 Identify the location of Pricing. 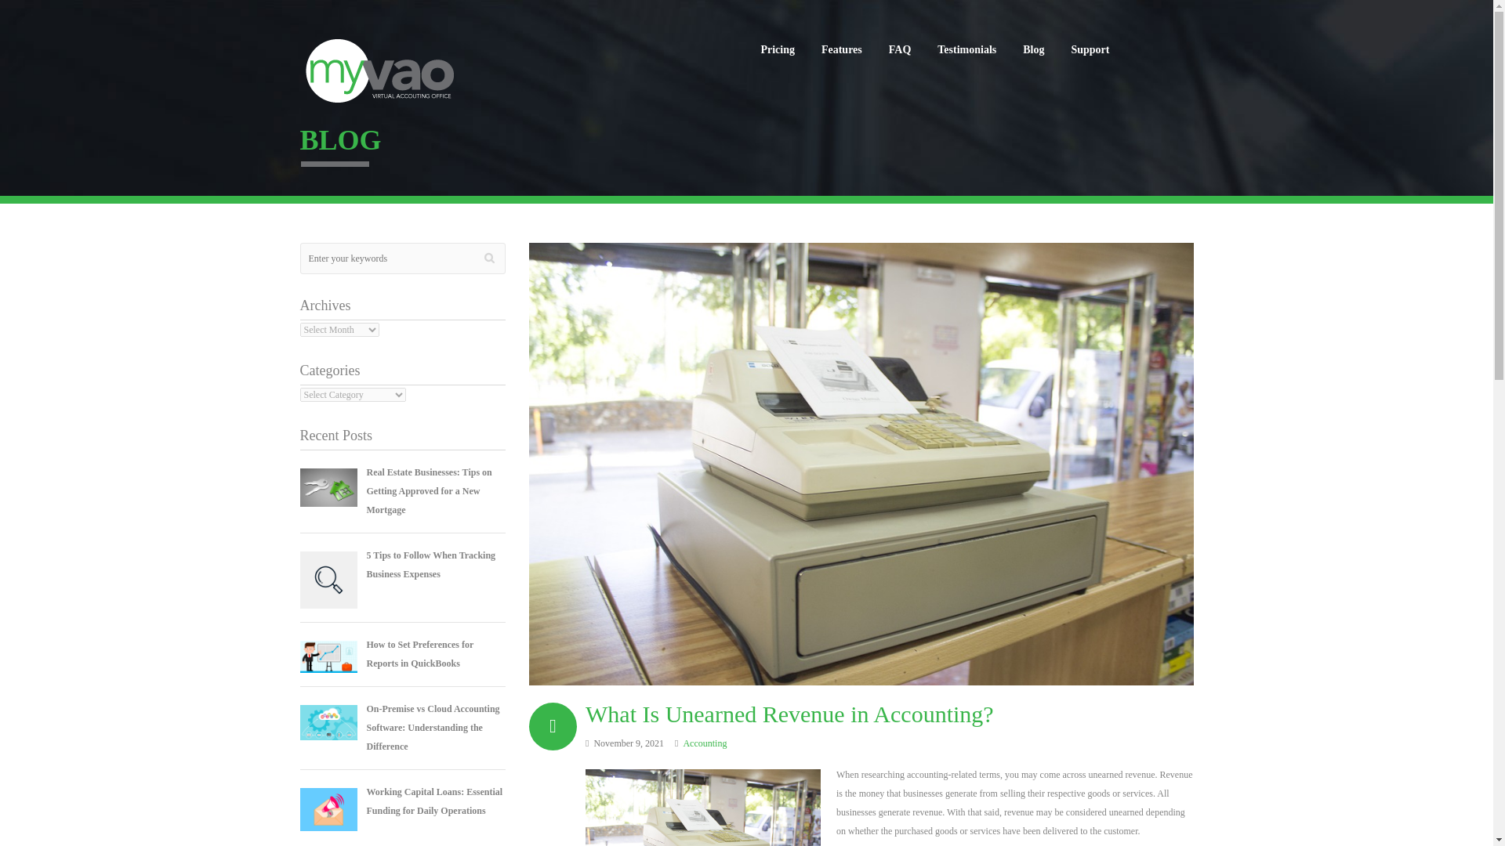
(778, 50).